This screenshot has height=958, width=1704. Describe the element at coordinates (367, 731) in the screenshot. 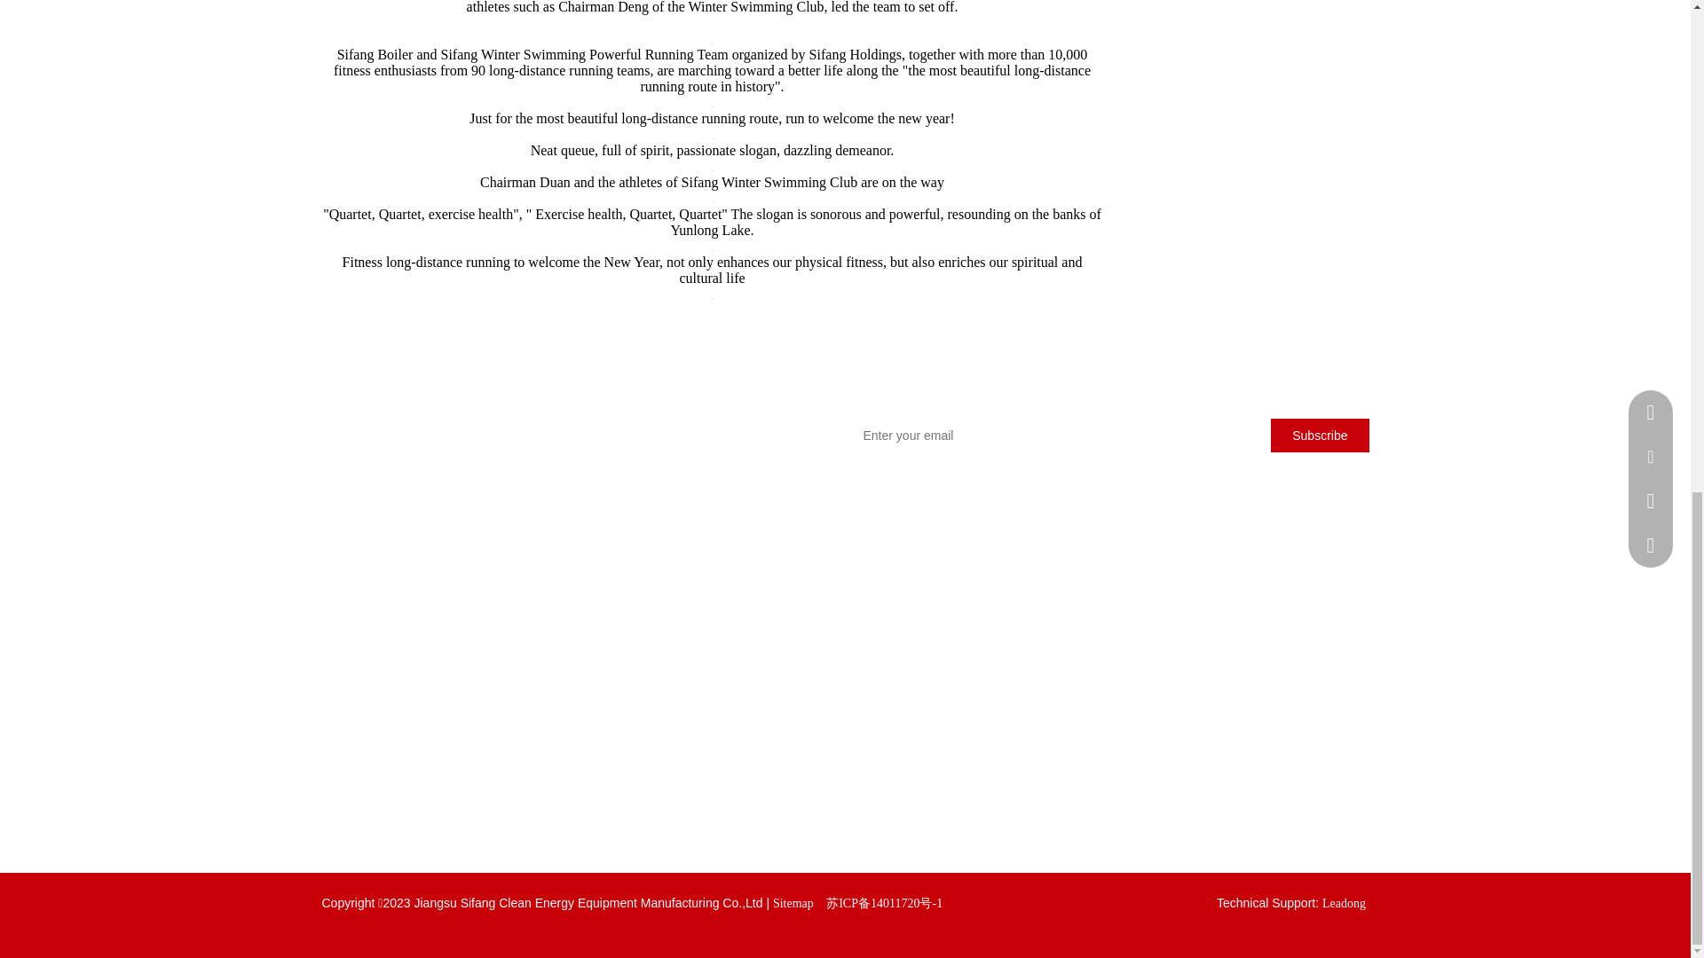

I see `Waste Heat Boiler` at that location.